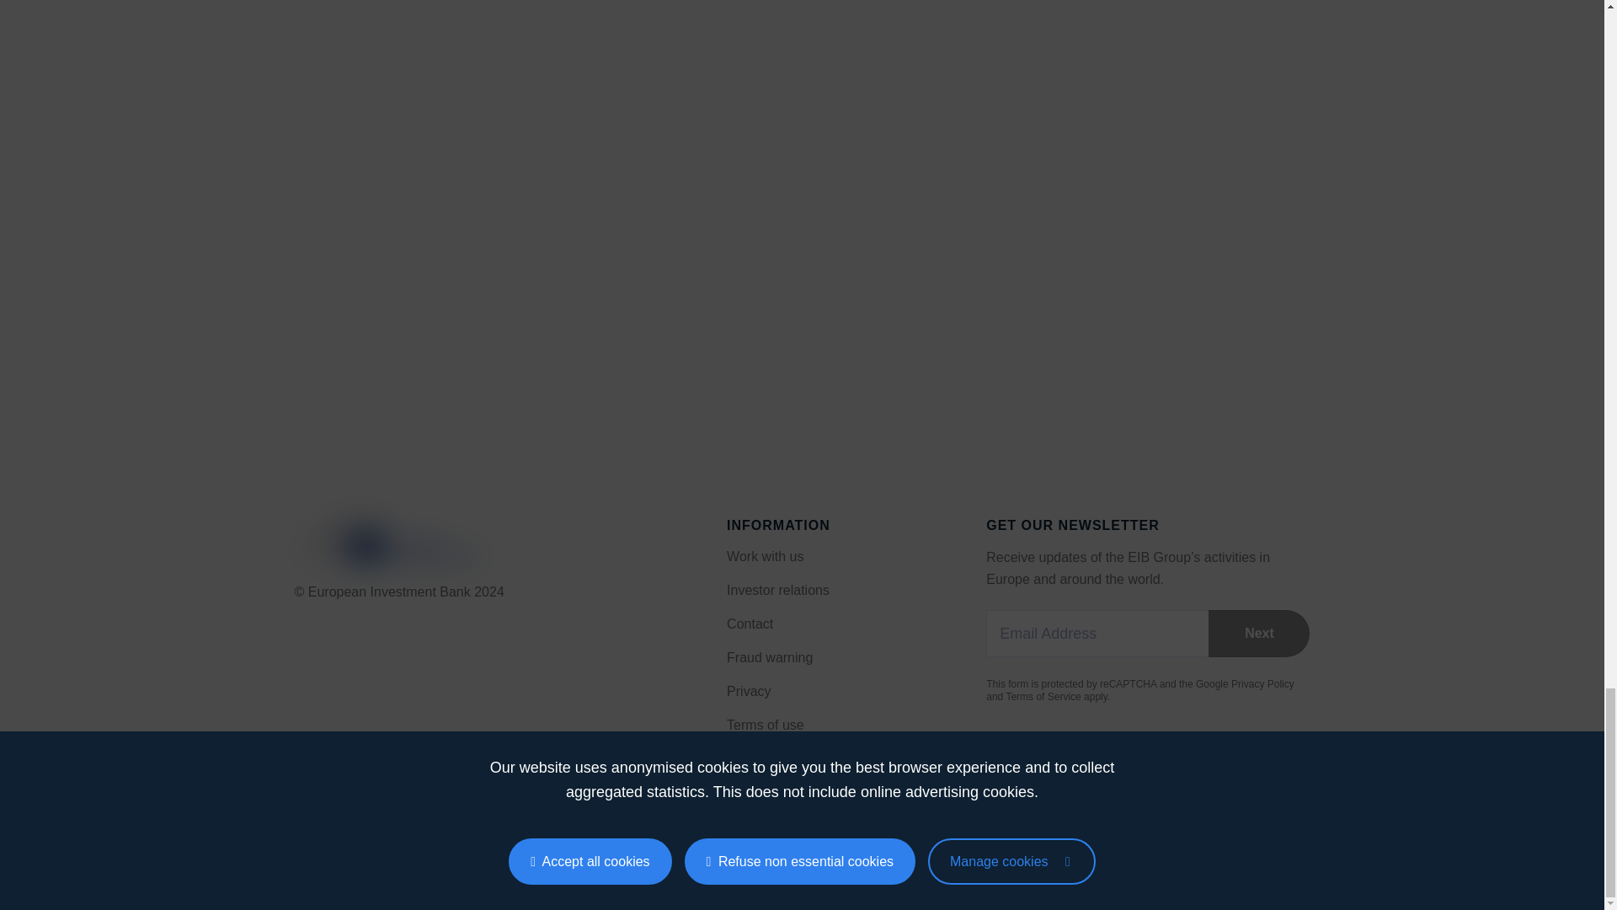 This screenshot has height=910, width=1617. Describe the element at coordinates (335, 849) in the screenshot. I see `Facebook` at that location.